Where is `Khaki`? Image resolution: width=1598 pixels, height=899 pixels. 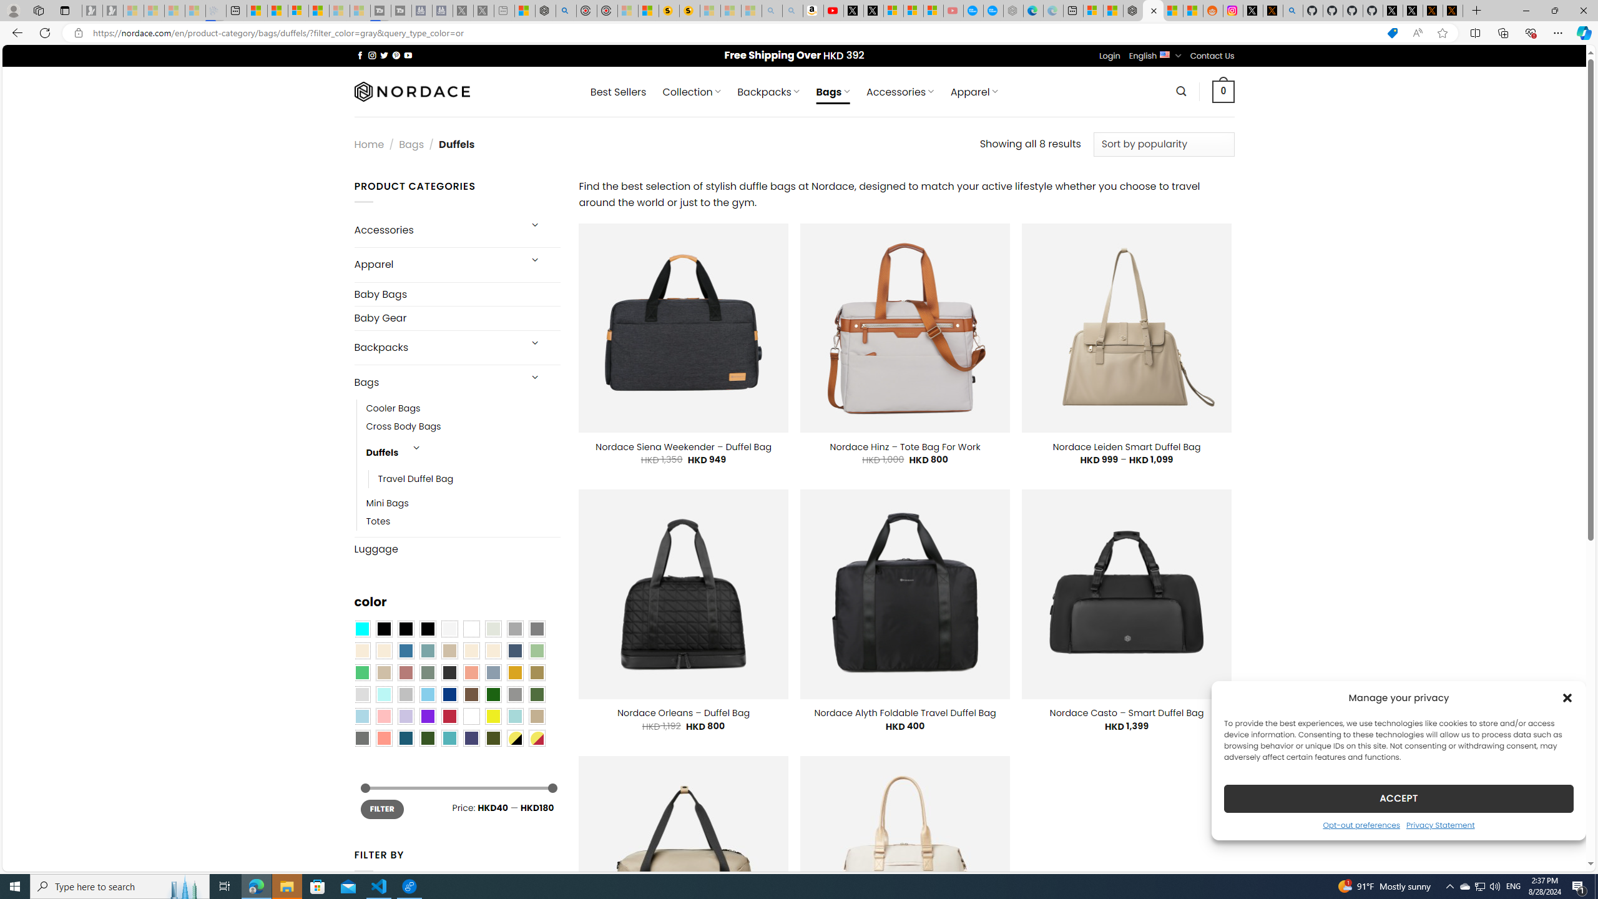
Khaki is located at coordinates (537, 716).